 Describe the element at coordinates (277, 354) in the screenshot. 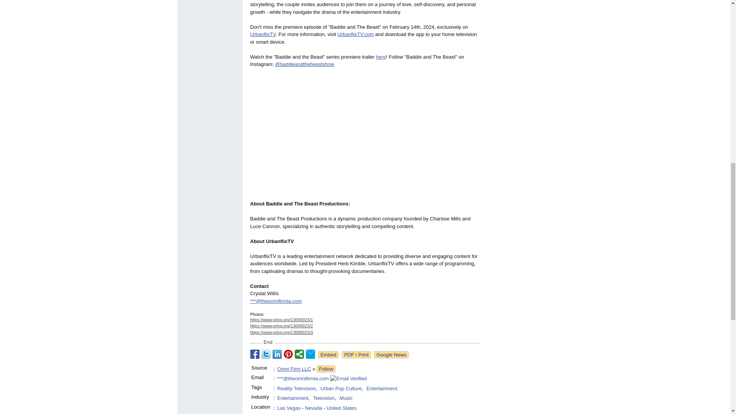

I see `Share on LinkedIn` at that location.